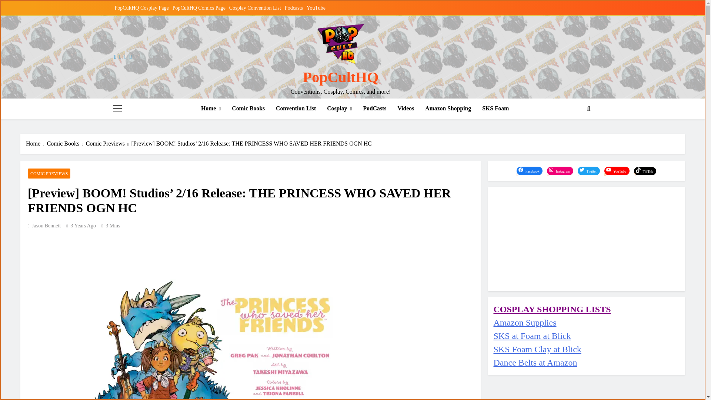 The image size is (711, 400). I want to click on Home, so click(36, 143).